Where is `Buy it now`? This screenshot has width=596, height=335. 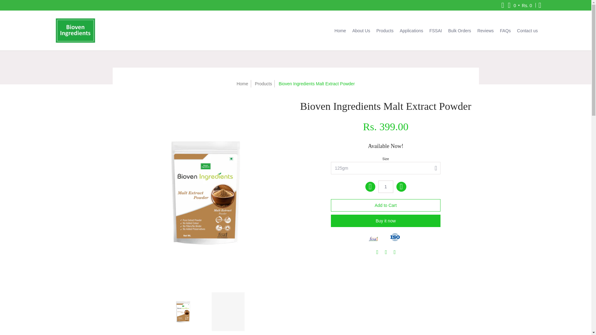 Buy it now is located at coordinates (386, 221).